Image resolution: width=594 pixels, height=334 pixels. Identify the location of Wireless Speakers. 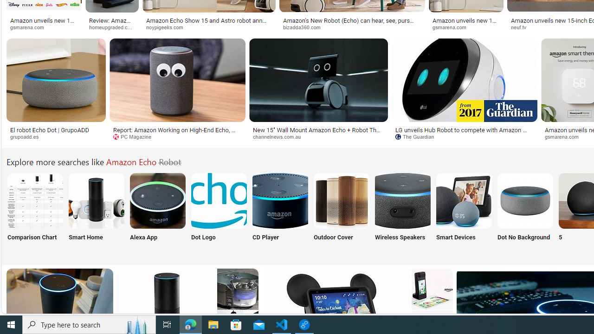
(403, 212).